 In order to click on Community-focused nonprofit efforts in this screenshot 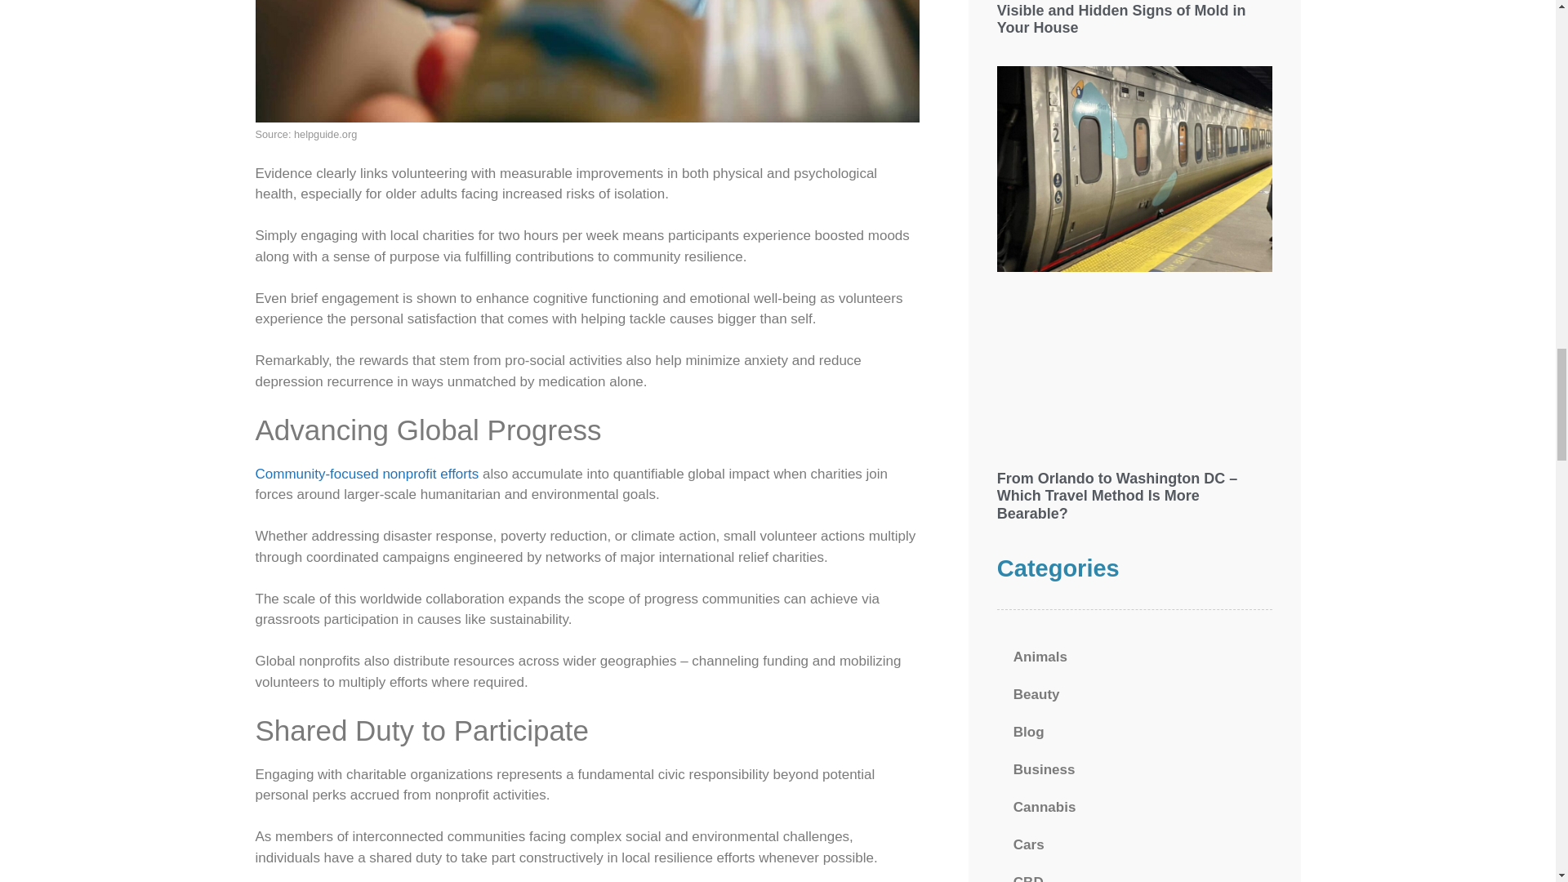, I will do `click(366, 474)`.